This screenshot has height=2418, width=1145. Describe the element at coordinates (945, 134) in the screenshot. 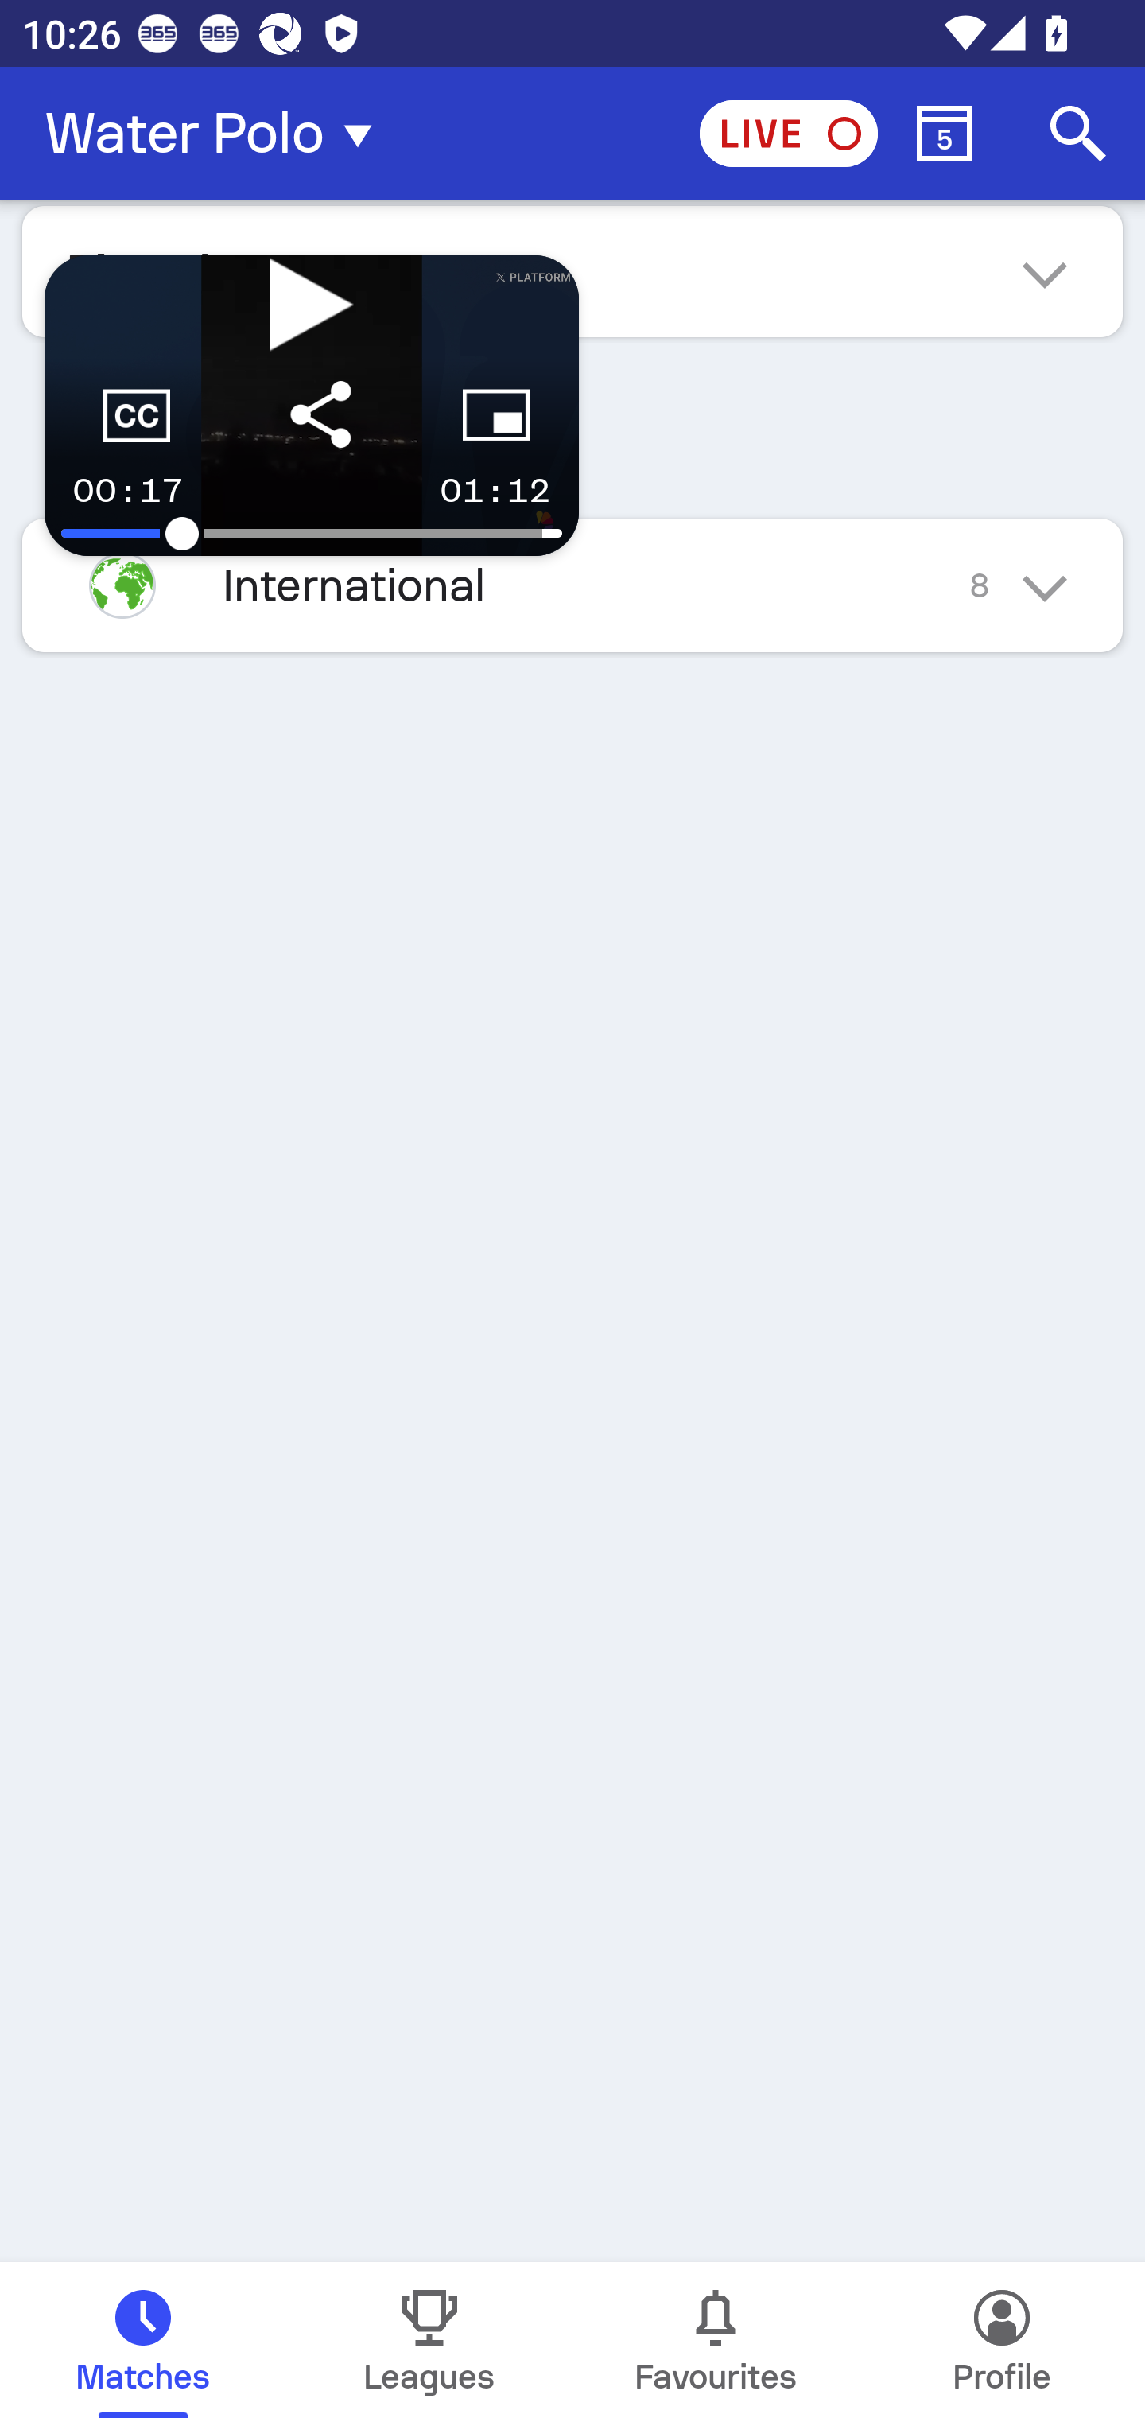

I see `Calendar` at that location.